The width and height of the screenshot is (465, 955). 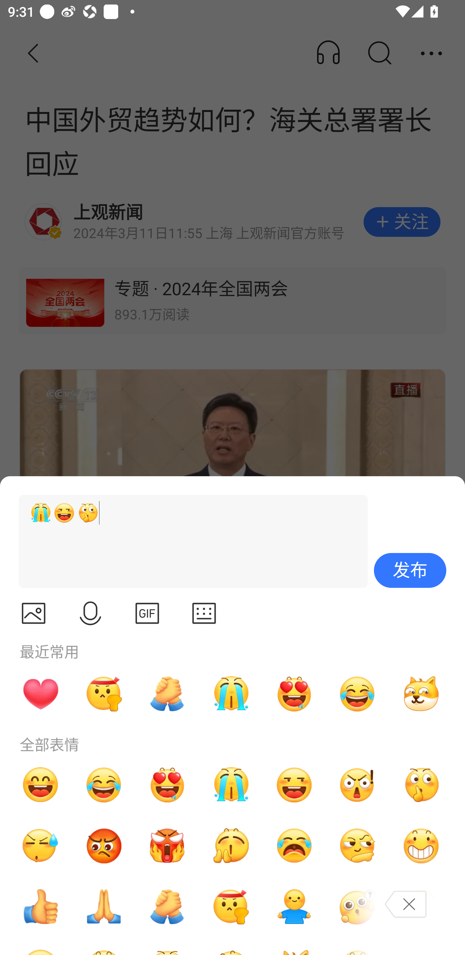 What do you see at coordinates (357, 846) in the screenshot?
I see `机智` at bounding box center [357, 846].